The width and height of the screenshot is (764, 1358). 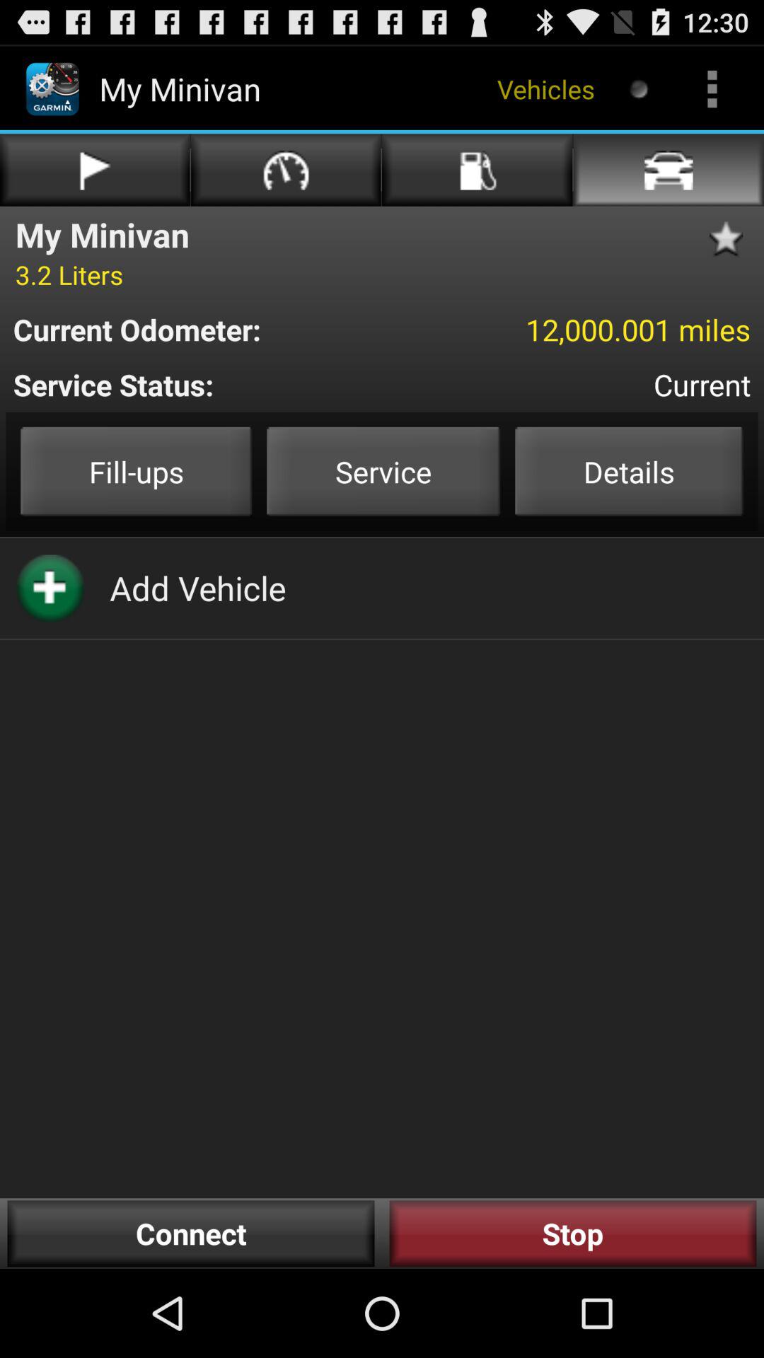 I want to click on click item next to the current app, so click(x=223, y=385).